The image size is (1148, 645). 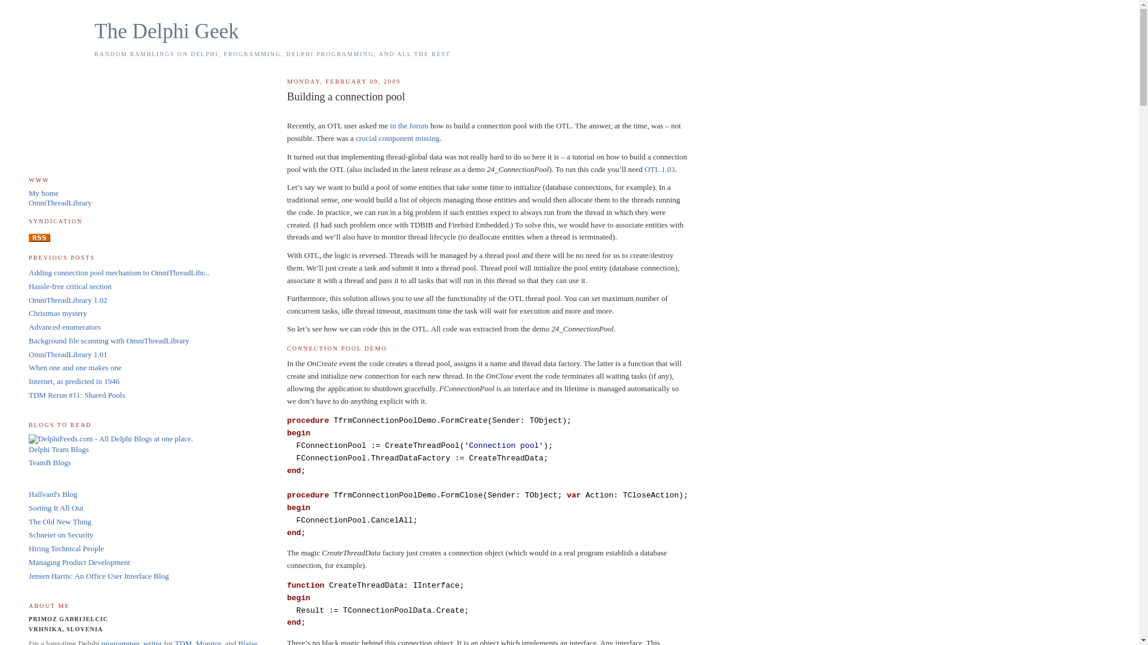 I want to click on crucial component missing, so click(x=398, y=139).